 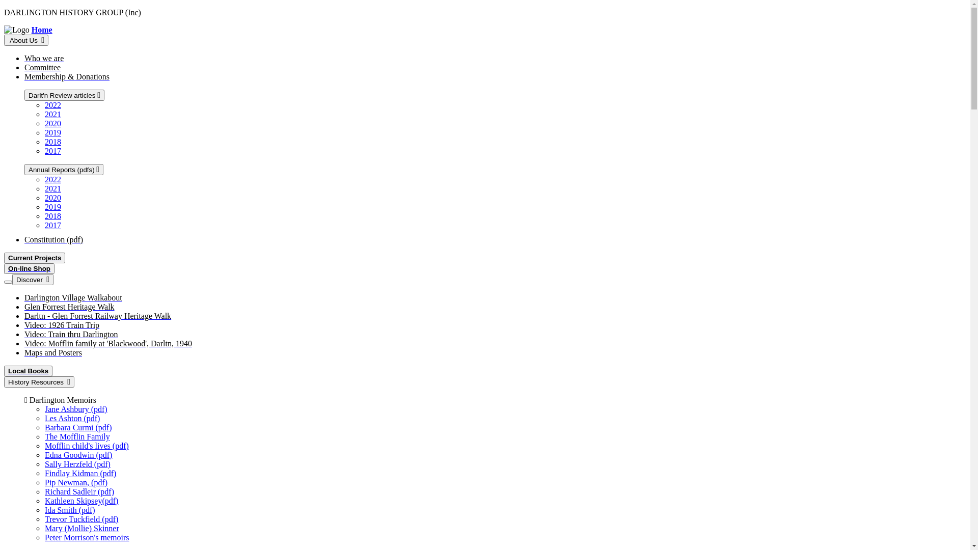 What do you see at coordinates (67, 76) in the screenshot?
I see `Membership & Donations` at bounding box center [67, 76].